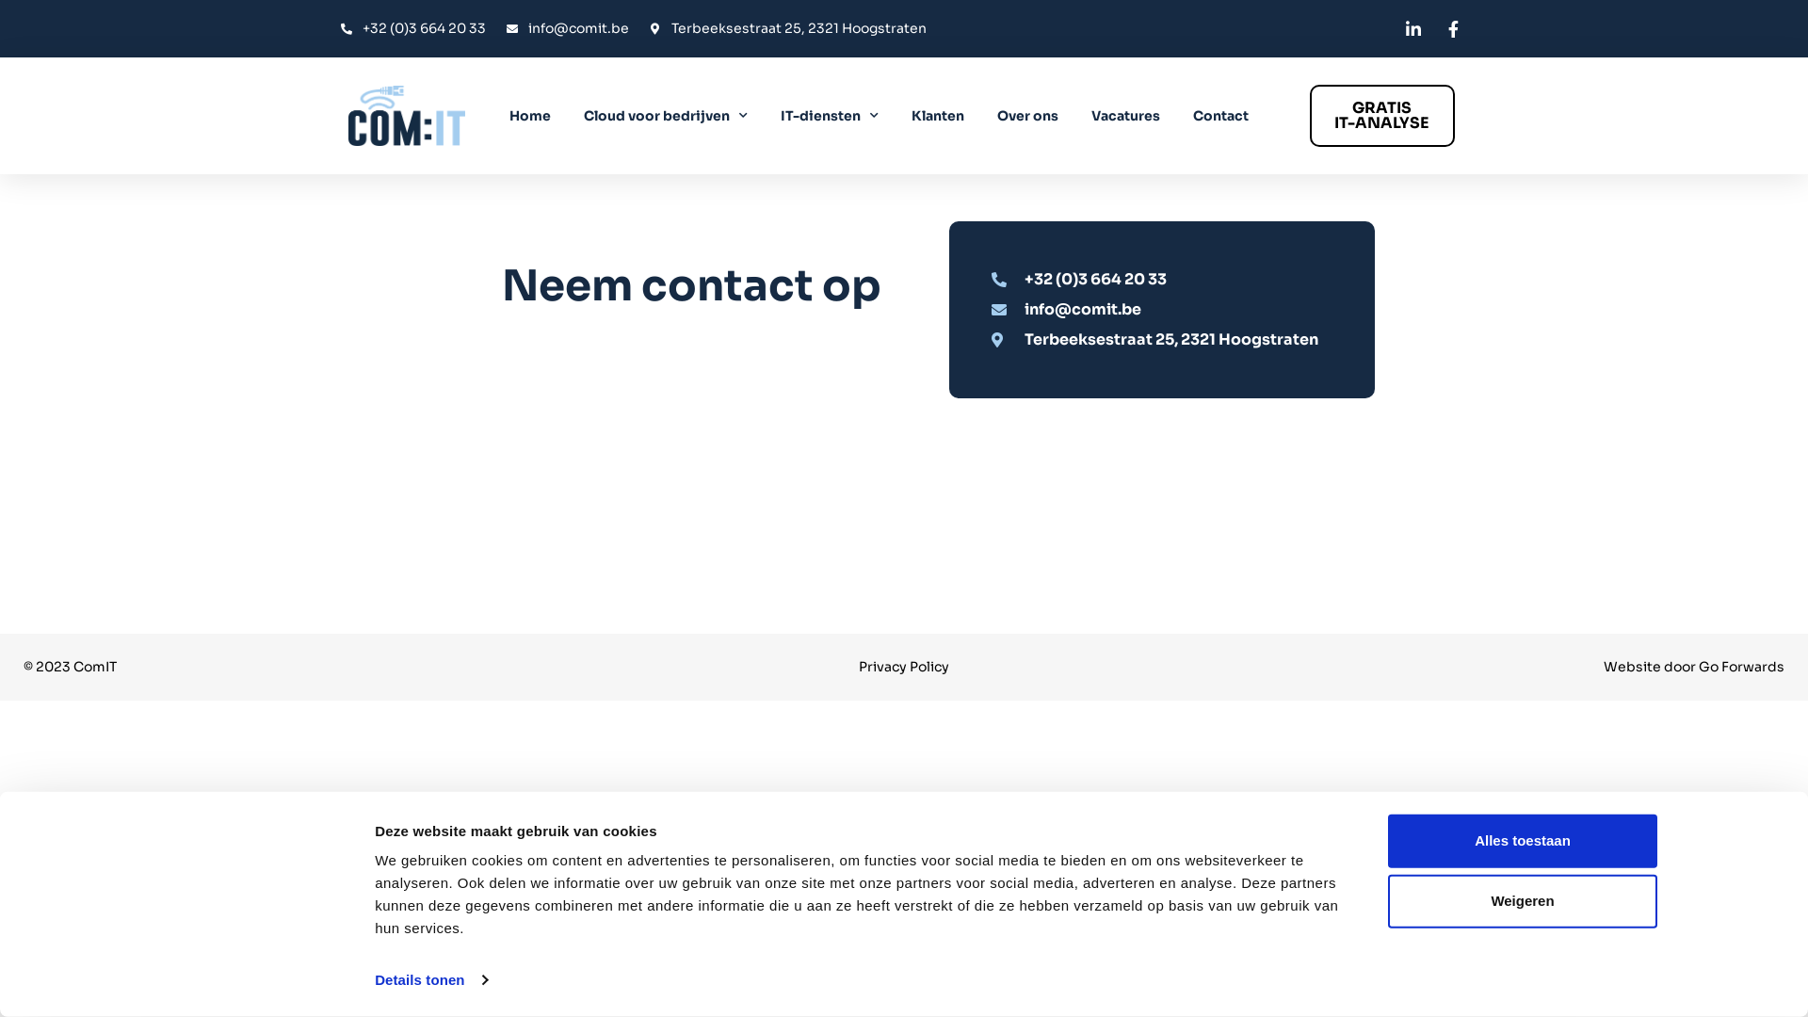 This screenshot has height=1017, width=1808. I want to click on +32 (0)3 664 20 33, so click(1171, 279).